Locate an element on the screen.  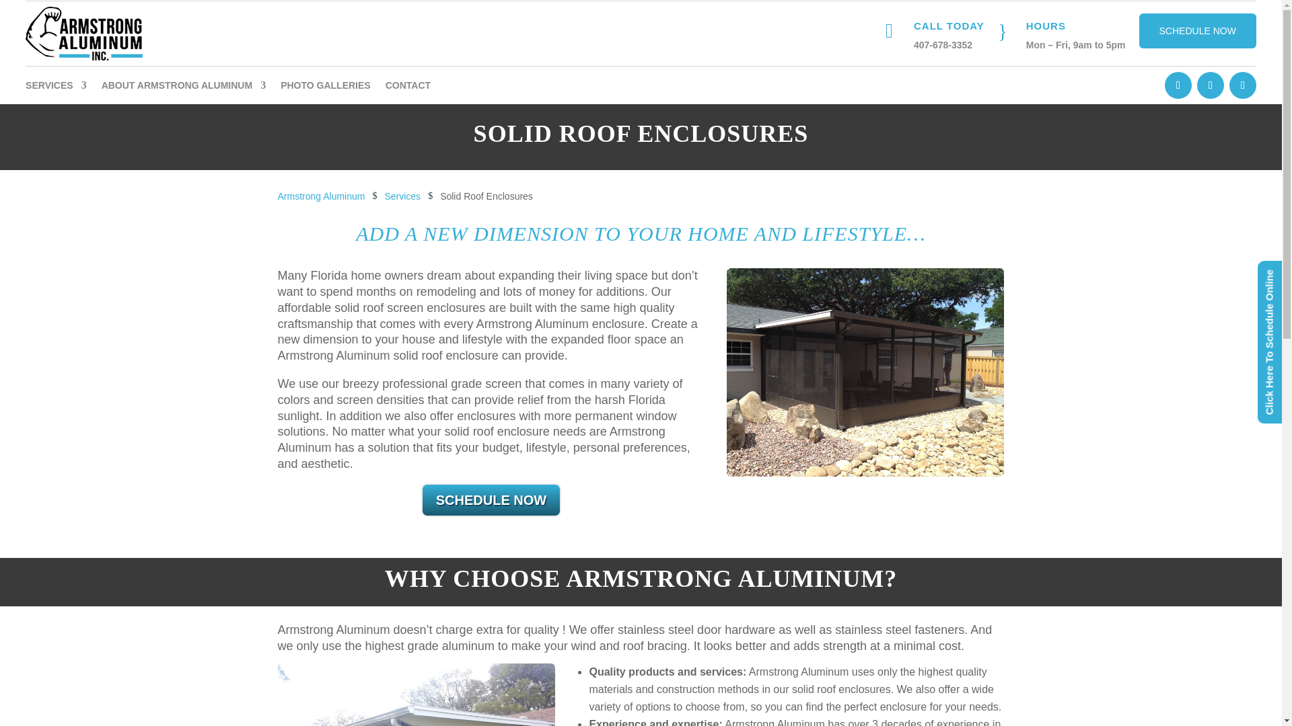
Armstrong Aluminum is located at coordinates (320, 196).